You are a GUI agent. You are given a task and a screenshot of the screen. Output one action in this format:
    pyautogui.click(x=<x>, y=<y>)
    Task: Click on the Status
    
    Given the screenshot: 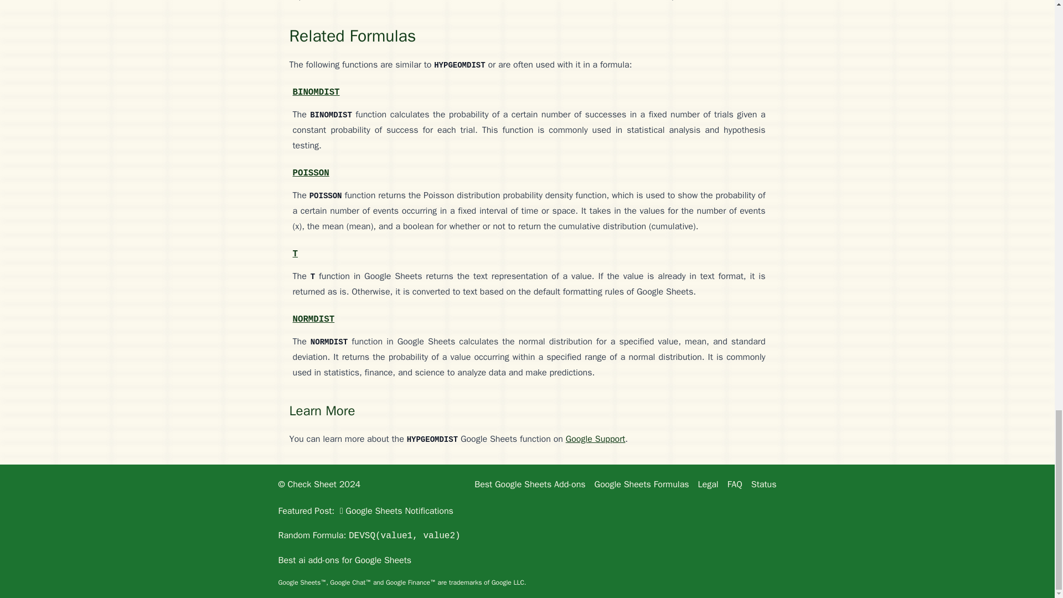 What is the action you would take?
    pyautogui.click(x=764, y=484)
    